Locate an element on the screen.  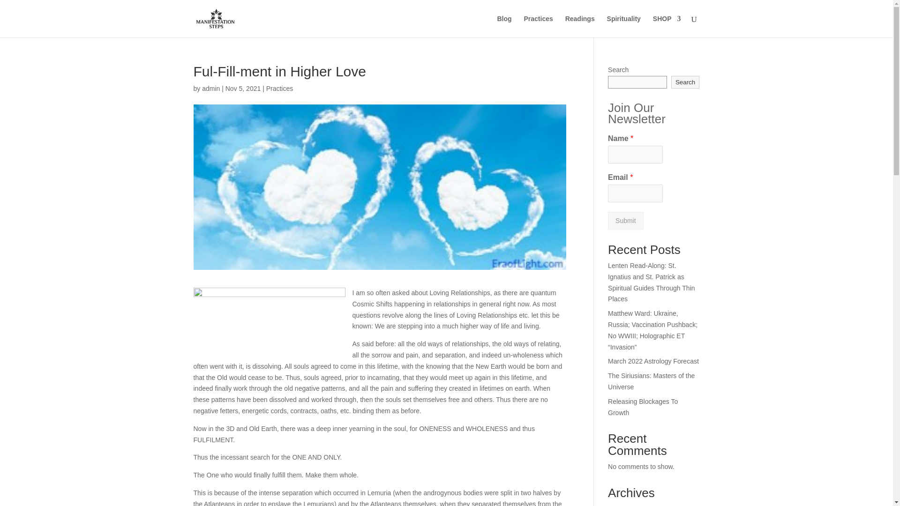
The Siriusians: Masters of the Universe is located at coordinates (652, 381).